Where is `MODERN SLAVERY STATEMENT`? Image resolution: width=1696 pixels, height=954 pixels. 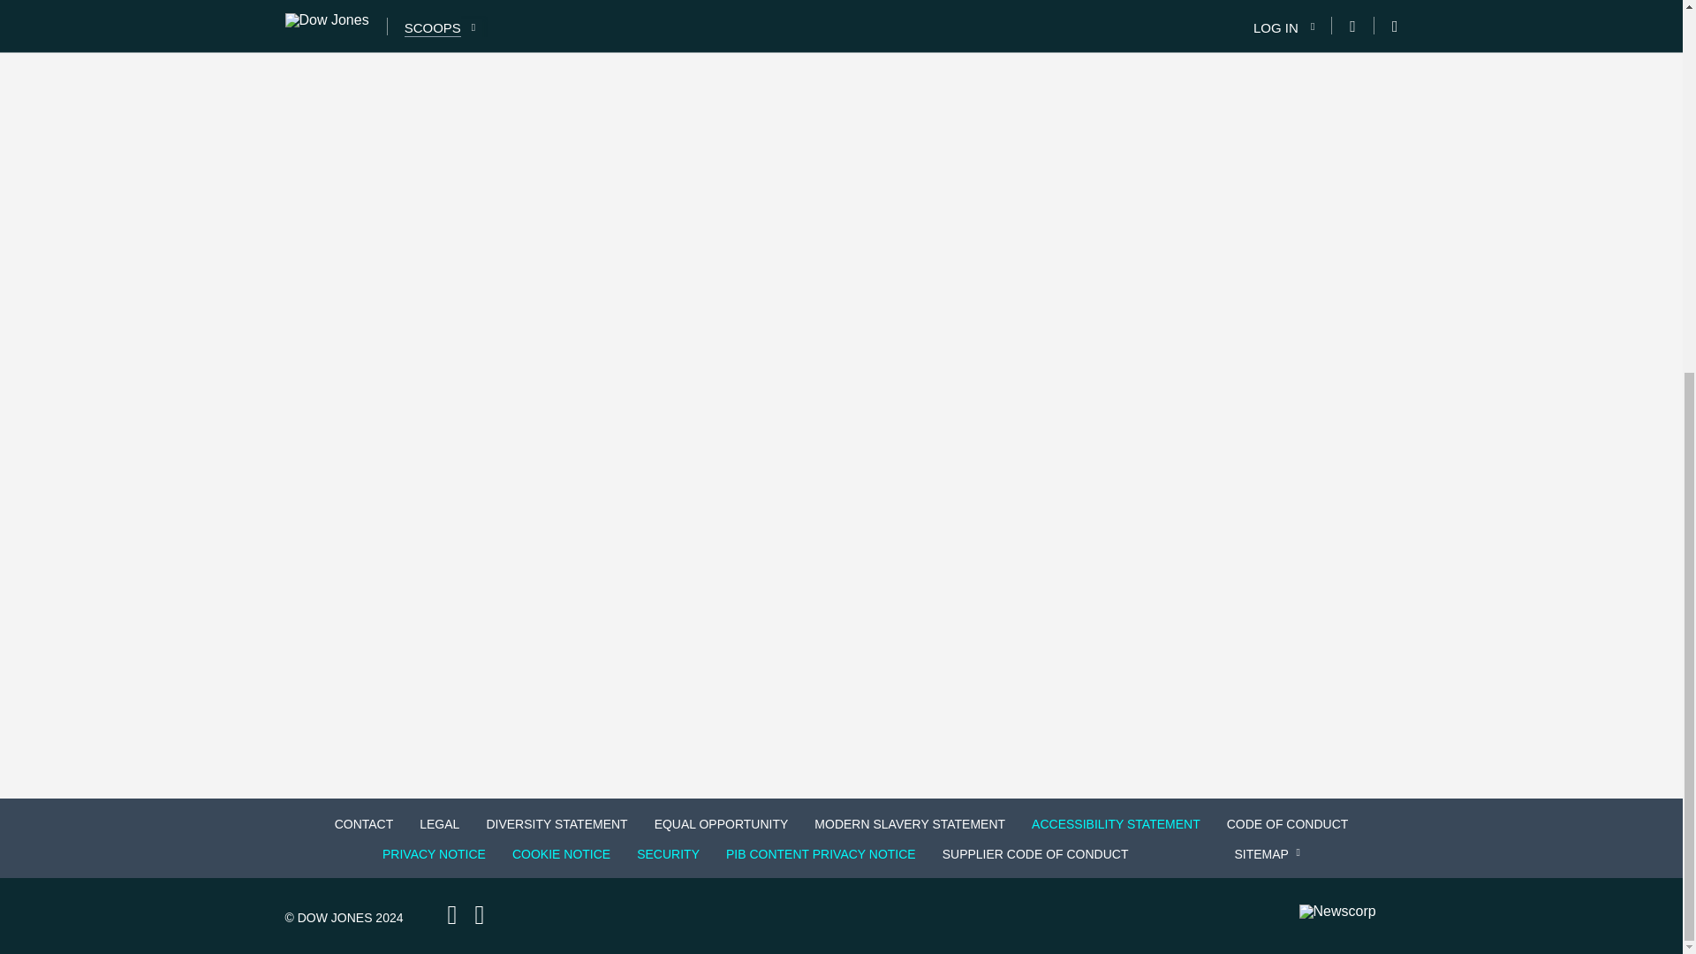 MODERN SLAVERY STATEMENT is located at coordinates (910, 823).